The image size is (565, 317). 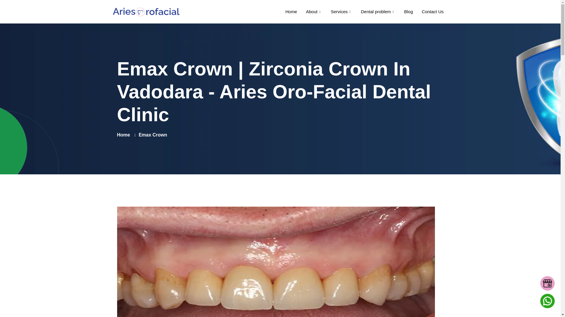 What do you see at coordinates (314, 12) in the screenshot?
I see `About` at bounding box center [314, 12].